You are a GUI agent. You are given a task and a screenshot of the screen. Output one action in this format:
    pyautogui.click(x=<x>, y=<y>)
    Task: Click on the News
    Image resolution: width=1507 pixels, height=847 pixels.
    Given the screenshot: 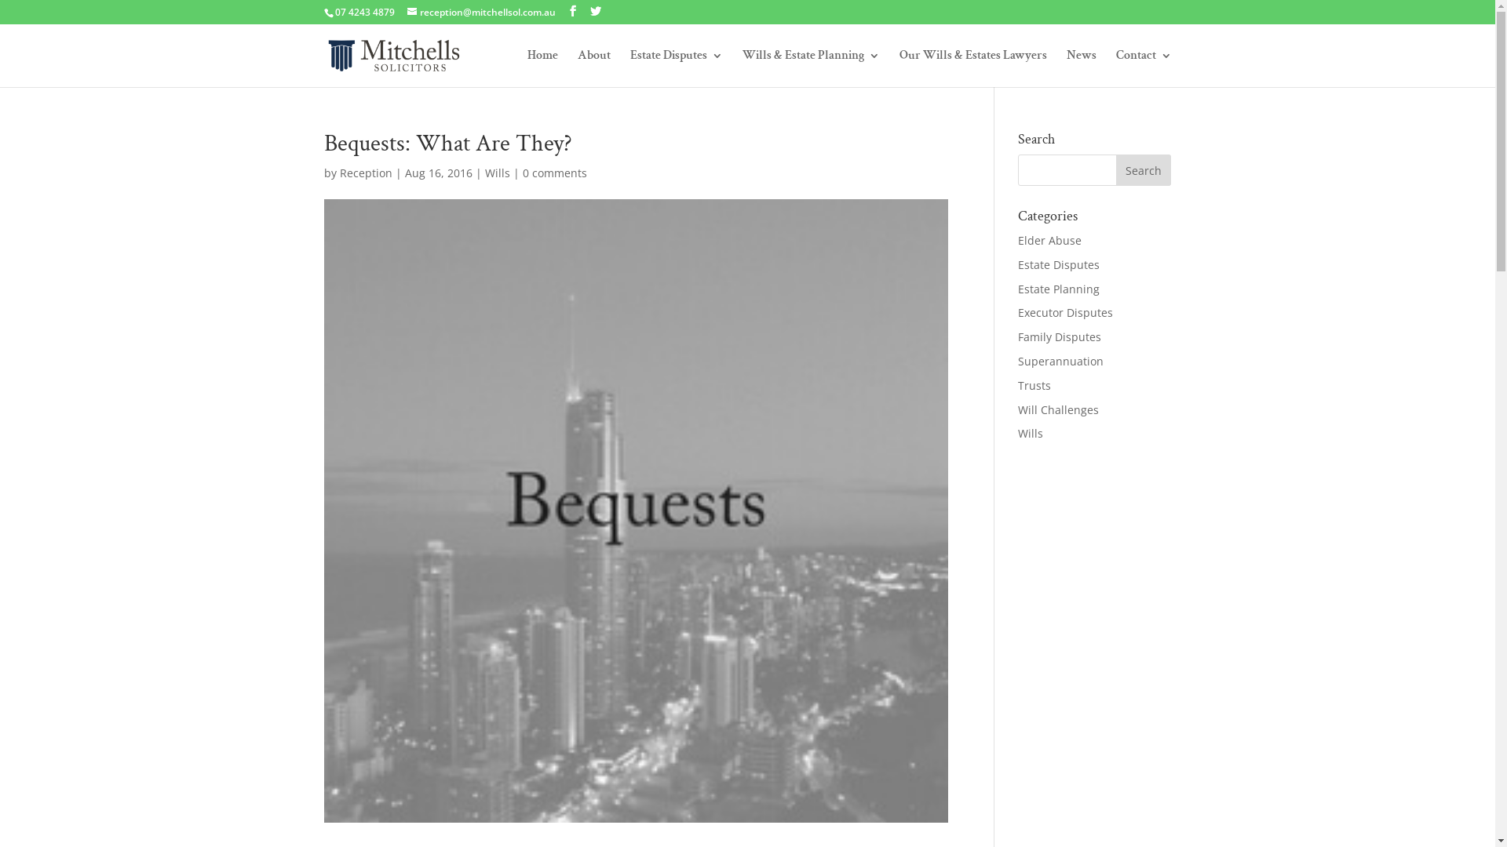 What is the action you would take?
    pyautogui.click(x=1081, y=69)
    